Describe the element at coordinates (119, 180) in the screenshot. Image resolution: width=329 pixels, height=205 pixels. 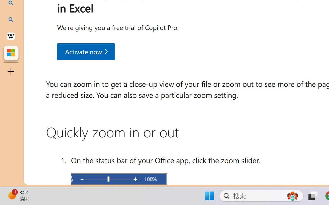
I see `Zoom slider` at that location.